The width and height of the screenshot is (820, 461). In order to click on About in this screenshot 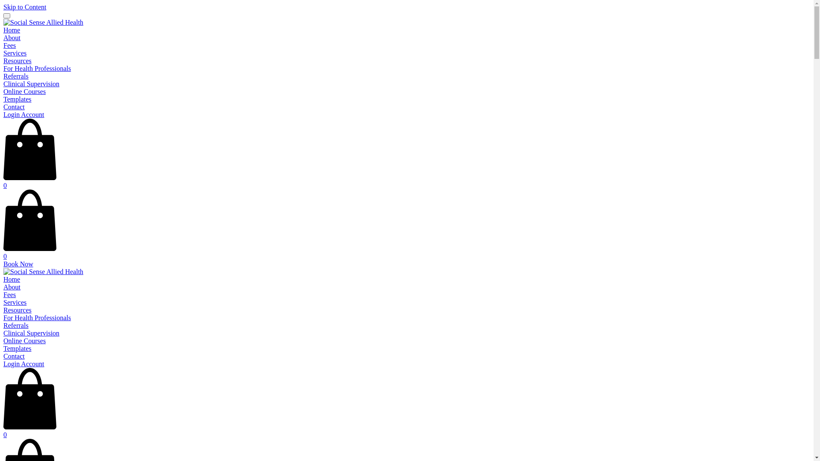, I will do `click(12, 287)`.